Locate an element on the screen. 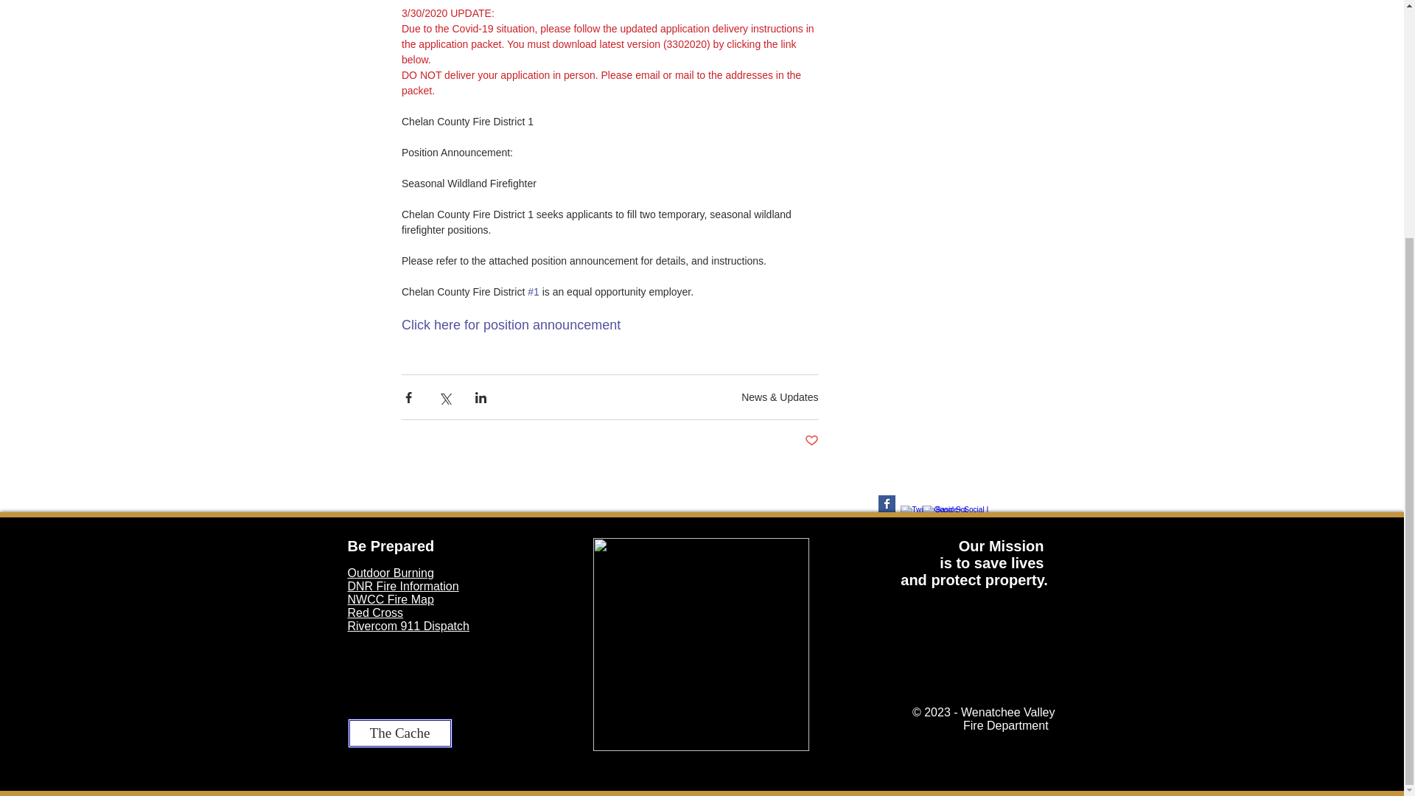 This screenshot has width=1415, height=796. DNR Fire Information is located at coordinates (403, 586).